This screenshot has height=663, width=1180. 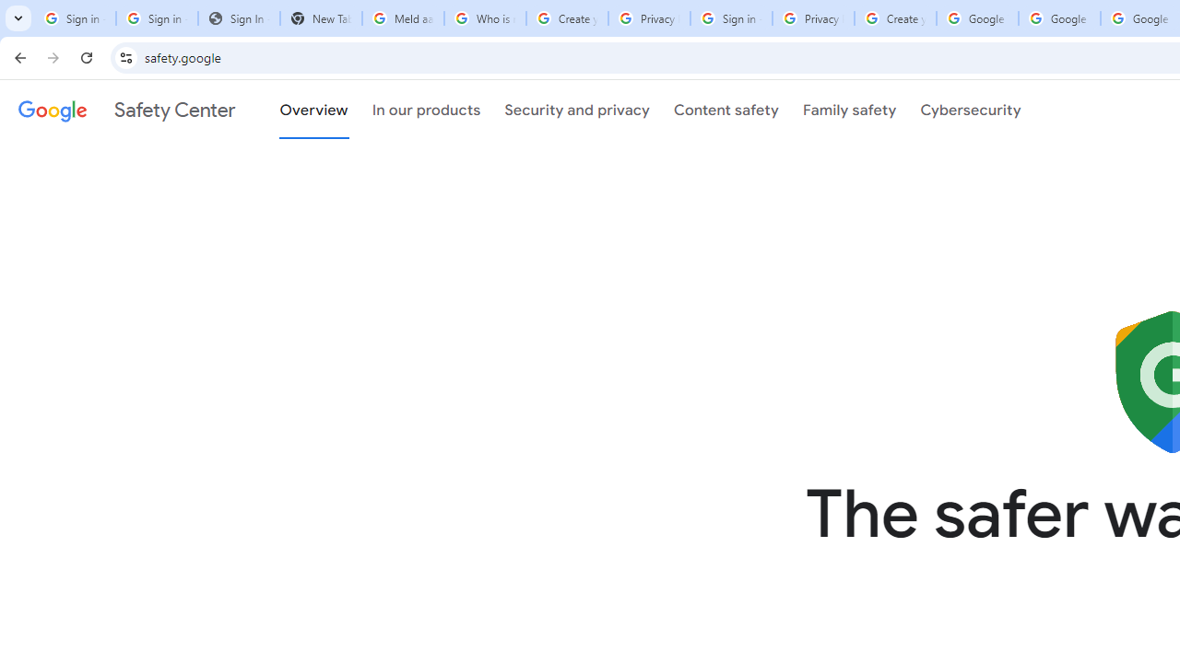 I want to click on Sign in - Google Accounts, so click(x=731, y=18).